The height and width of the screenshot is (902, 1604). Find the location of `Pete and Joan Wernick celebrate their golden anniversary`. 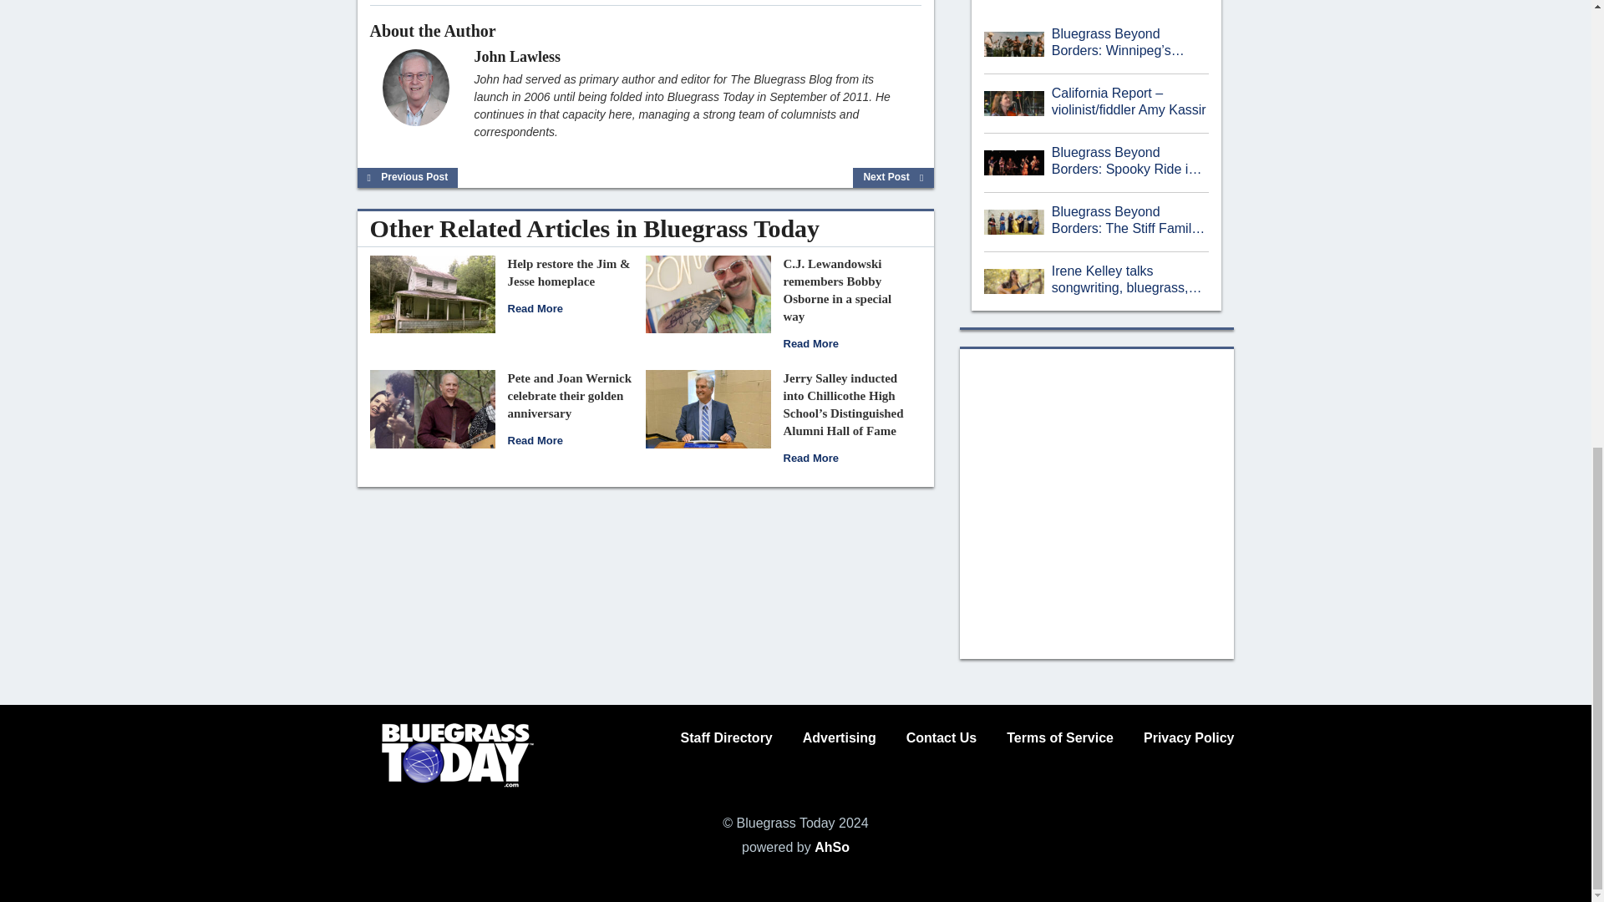

Pete and Joan Wernick celebrate their golden anniversary is located at coordinates (570, 396).